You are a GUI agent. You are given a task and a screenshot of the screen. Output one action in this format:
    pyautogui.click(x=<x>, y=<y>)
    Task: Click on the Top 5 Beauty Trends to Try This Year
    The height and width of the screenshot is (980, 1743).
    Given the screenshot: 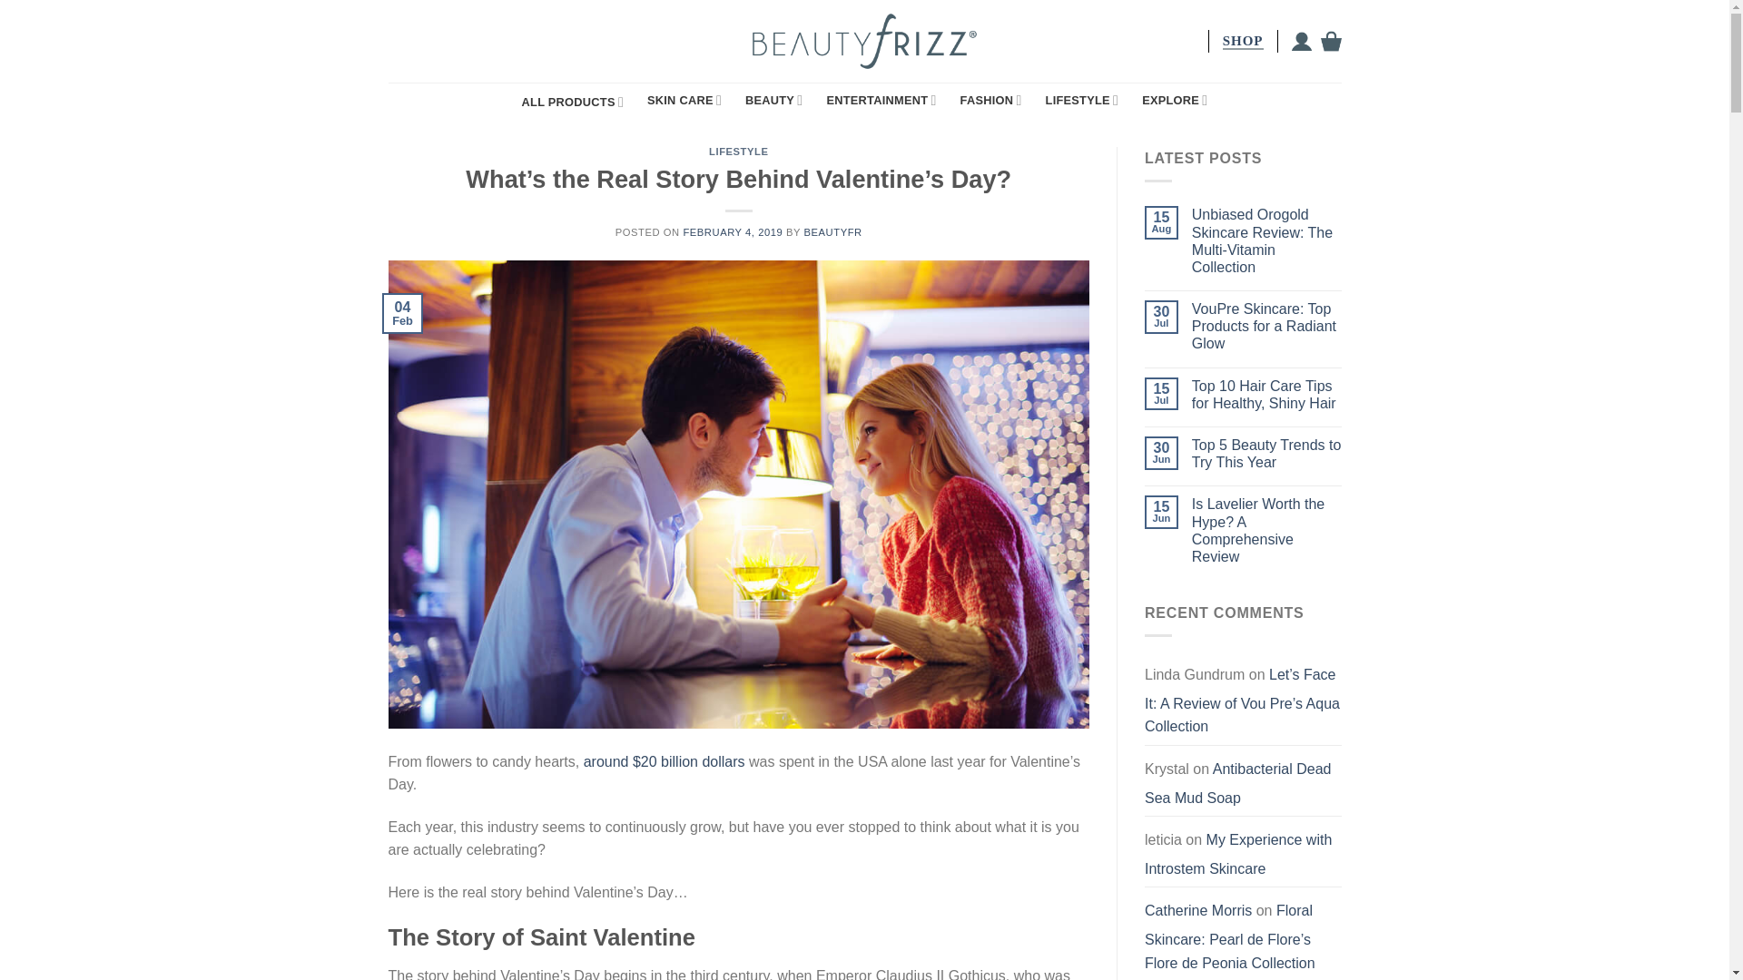 What is the action you would take?
    pyautogui.click(x=1267, y=454)
    